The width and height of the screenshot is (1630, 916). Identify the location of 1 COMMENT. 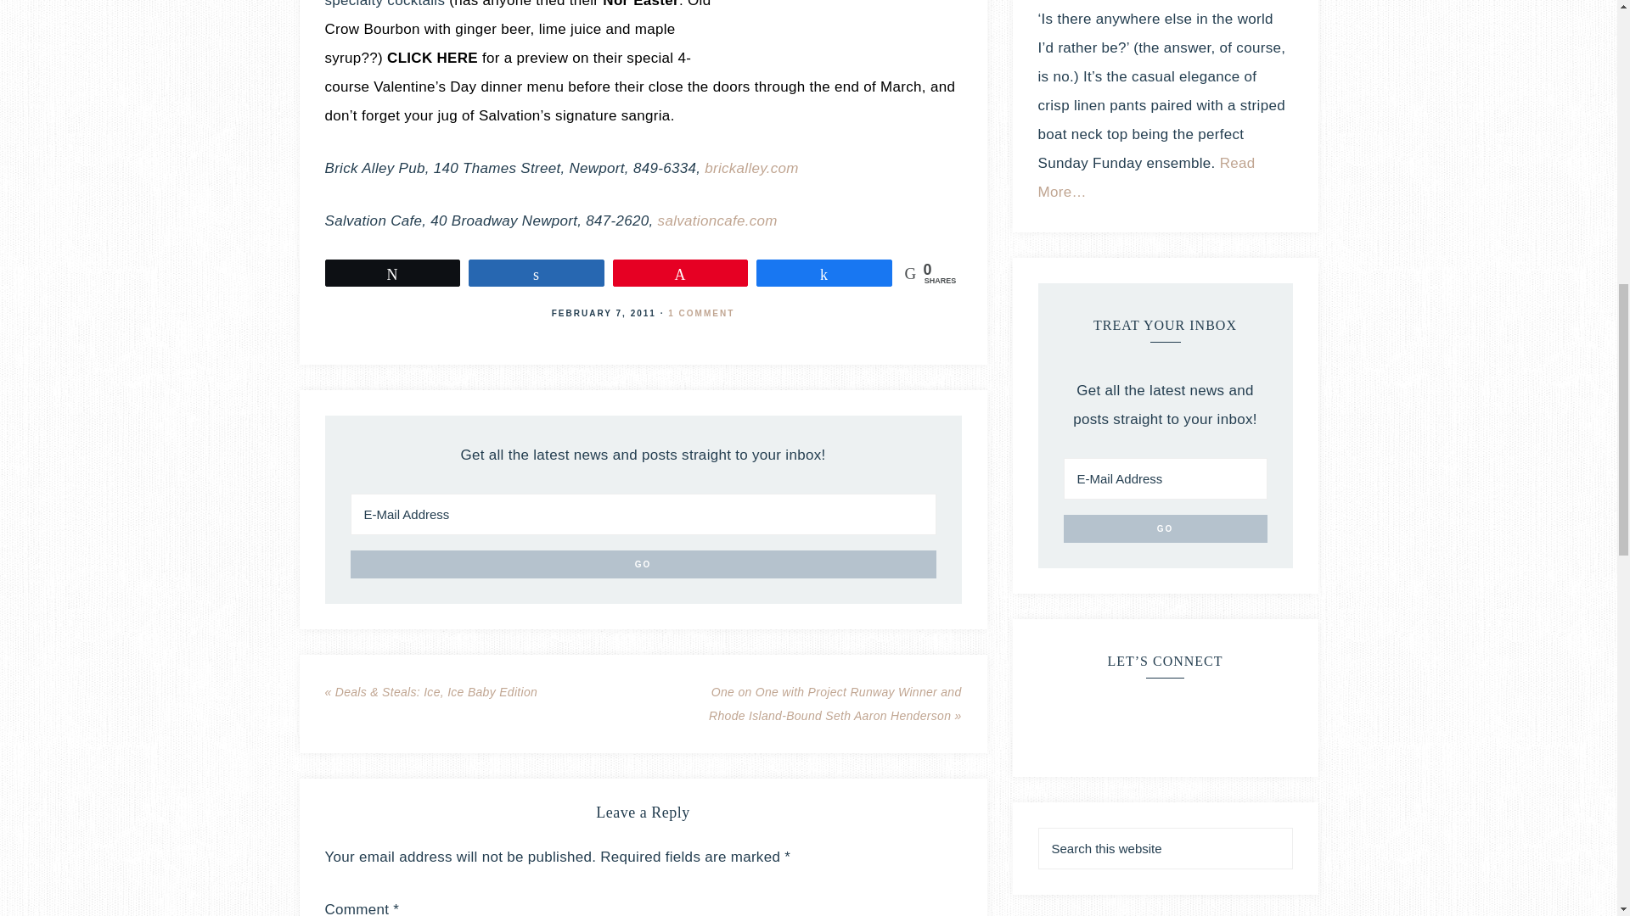
(701, 312).